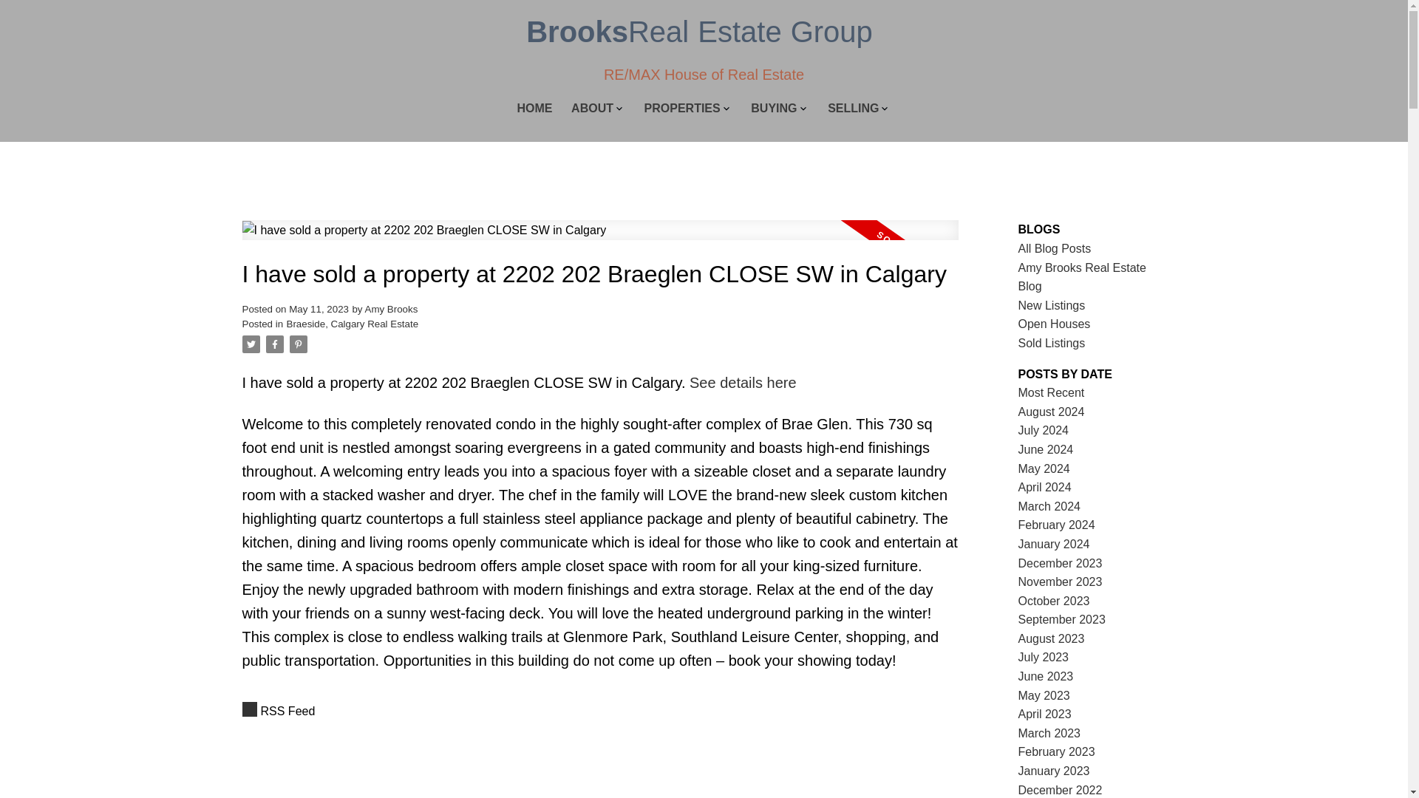  What do you see at coordinates (535, 109) in the screenshot?
I see `HOME` at bounding box center [535, 109].